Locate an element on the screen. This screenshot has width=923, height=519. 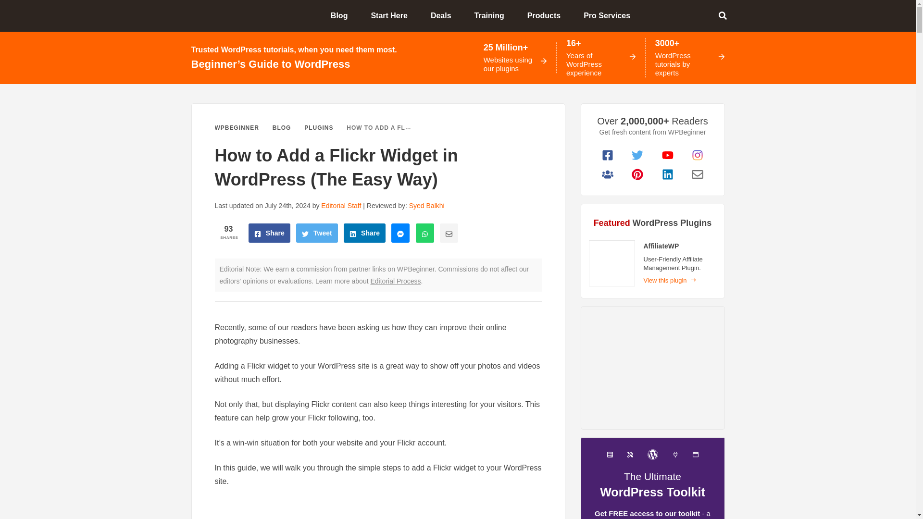
Start Here is located at coordinates (392, 15).